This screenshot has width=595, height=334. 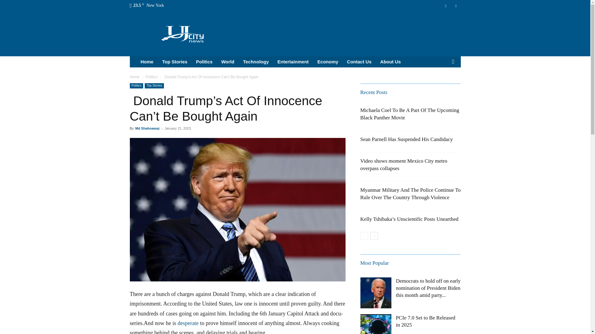 I want to click on desperate, so click(x=188, y=323).